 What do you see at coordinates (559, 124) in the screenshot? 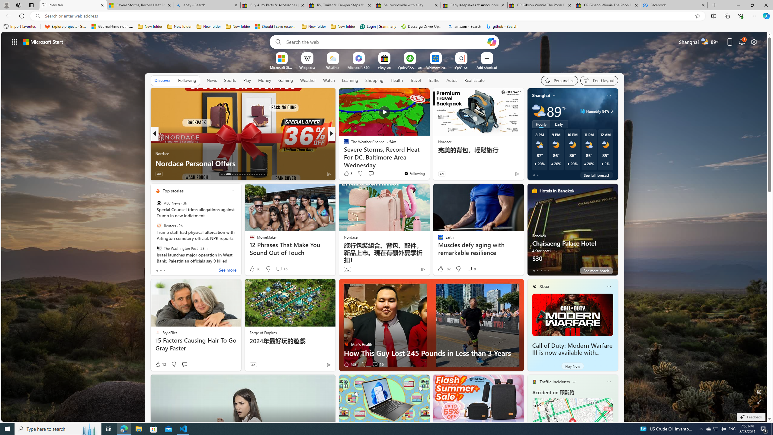
I see `Daily` at bounding box center [559, 124].